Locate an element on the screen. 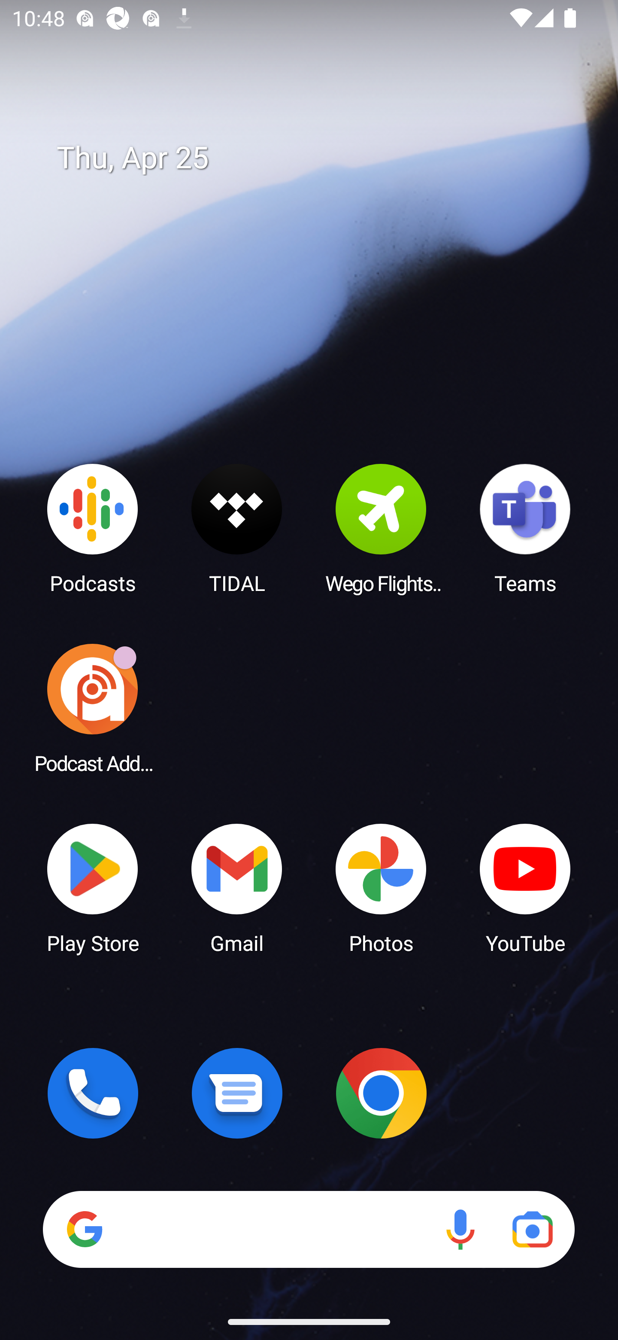 The width and height of the screenshot is (618, 1340). Messages is located at coordinates (237, 1093).